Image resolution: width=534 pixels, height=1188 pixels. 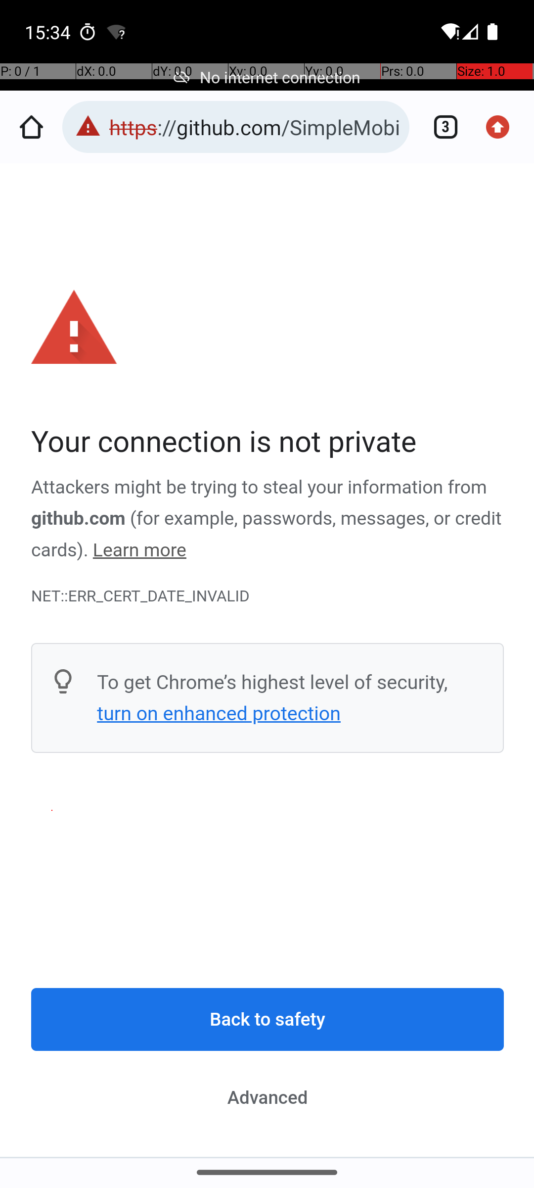 I want to click on turn on enhanced protection, so click(x=219, y=713).